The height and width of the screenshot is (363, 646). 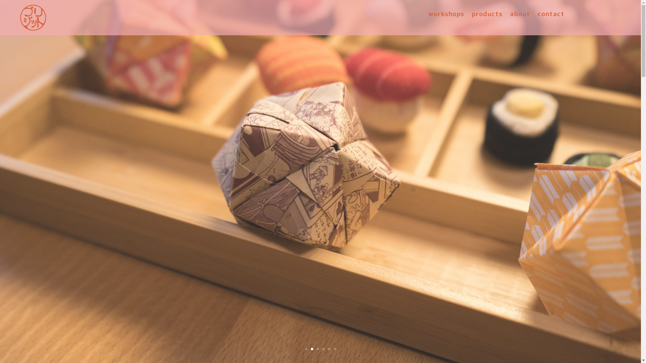 What do you see at coordinates (551, 15) in the screenshot?
I see `contact` at bounding box center [551, 15].